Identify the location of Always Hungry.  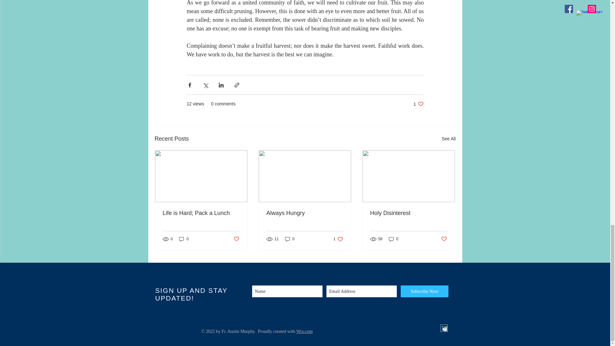
(305, 213).